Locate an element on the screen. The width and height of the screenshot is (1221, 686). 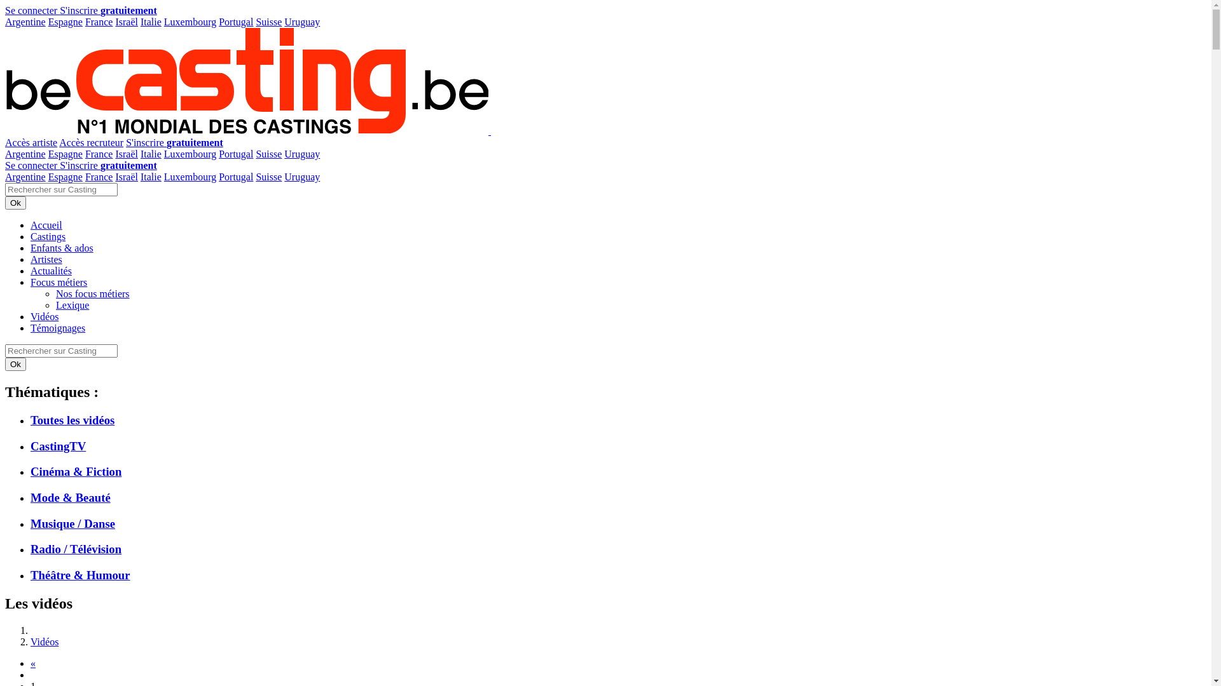
CastingTV is located at coordinates (618, 447).